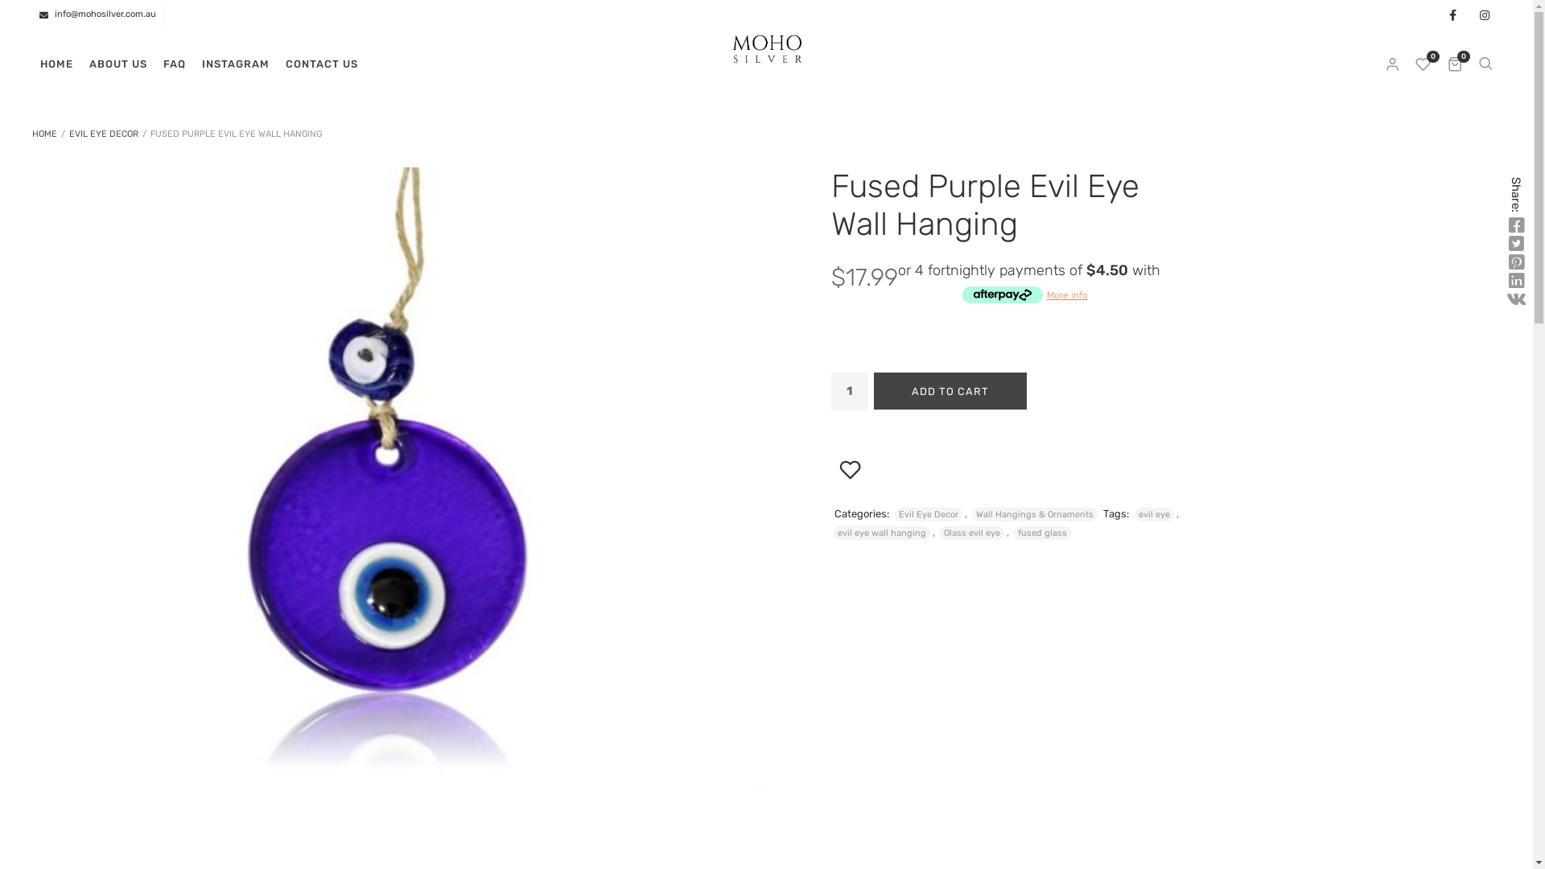 The width and height of the screenshot is (1545, 869). What do you see at coordinates (814, 343) in the screenshot?
I see `Log in` at bounding box center [814, 343].